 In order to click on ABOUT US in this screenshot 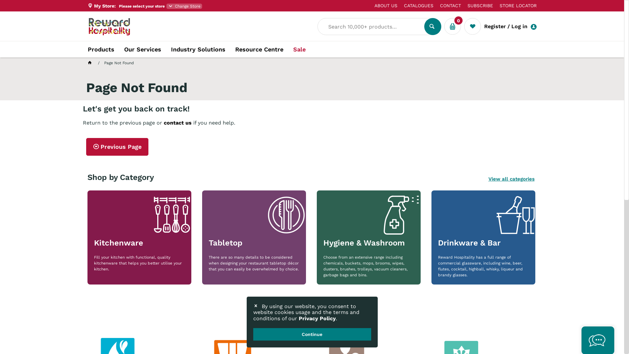, I will do `click(382, 6)`.